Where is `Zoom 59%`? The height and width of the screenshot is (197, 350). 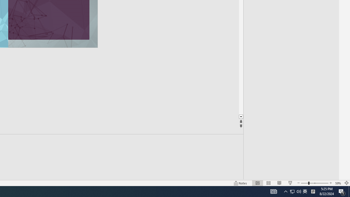 Zoom 59% is located at coordinates (338, 183).